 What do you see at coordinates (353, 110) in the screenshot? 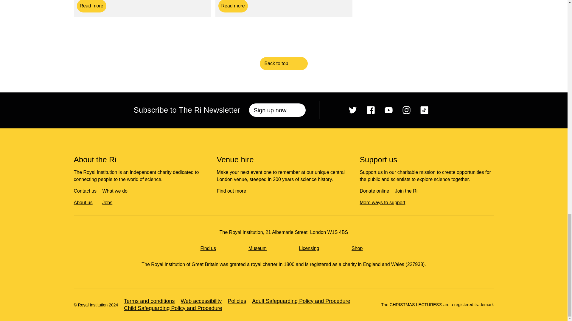
I see `Open Twitter` at bounding box center [353, 110].